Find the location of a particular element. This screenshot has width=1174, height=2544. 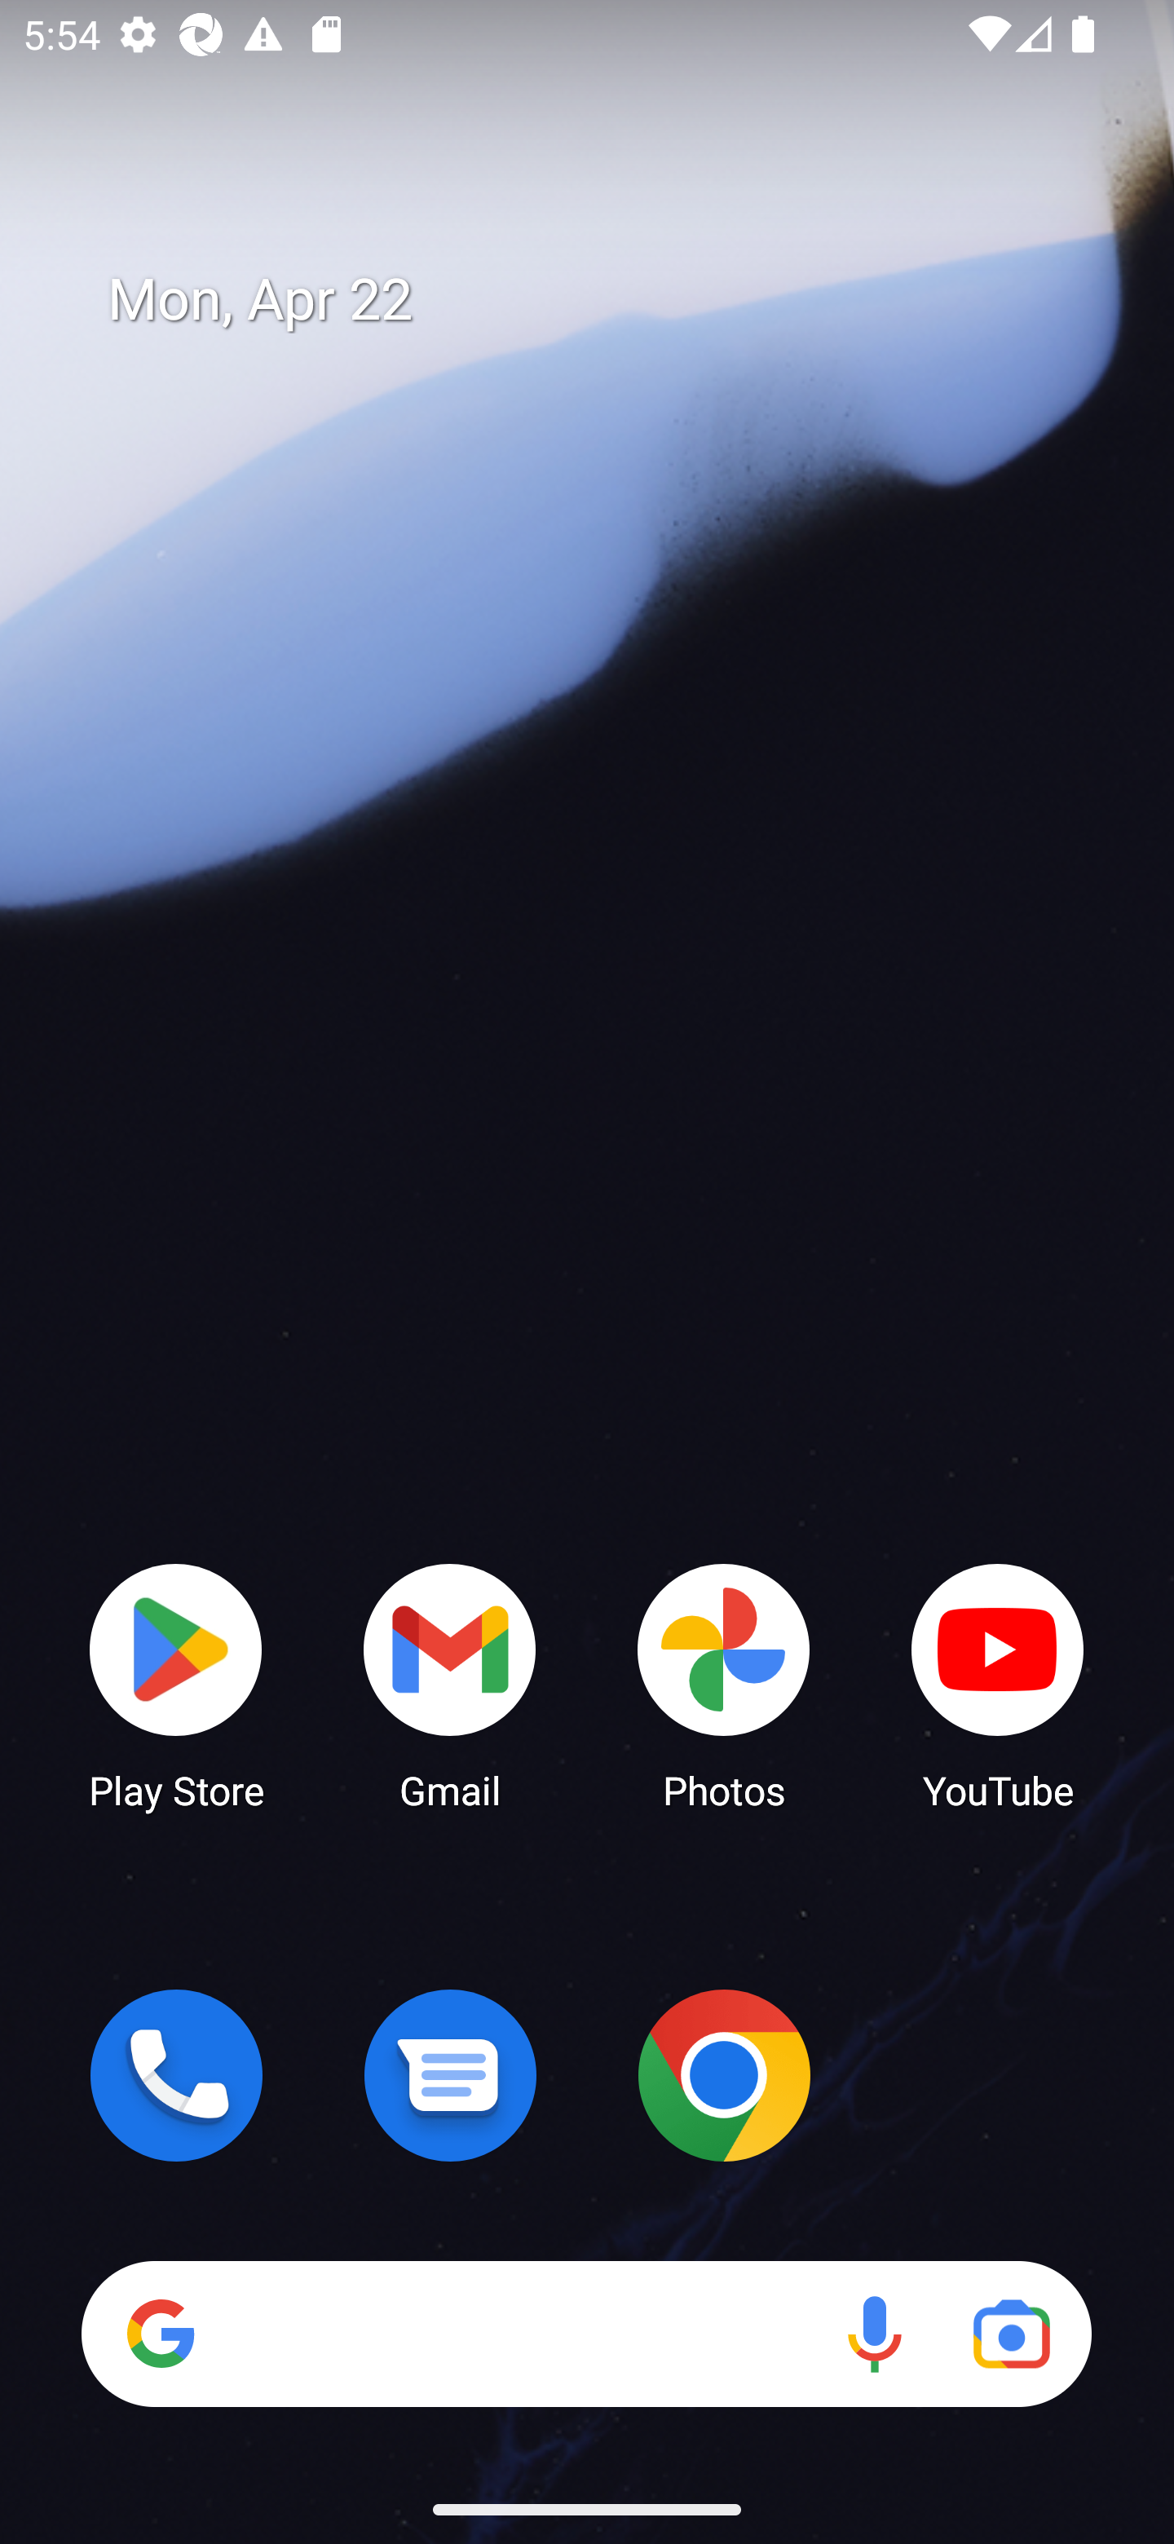

YouTube is located at coordinates (998, 1685).